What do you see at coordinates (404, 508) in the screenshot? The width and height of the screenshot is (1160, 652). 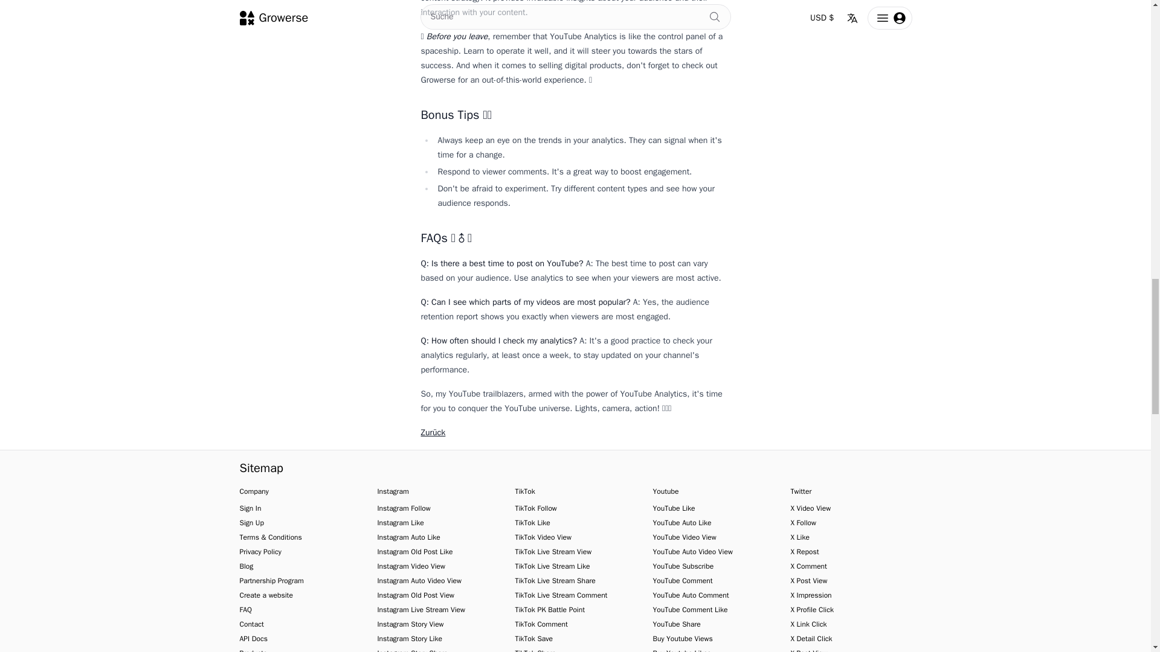 I see `Instagram Follow` at bounding box center [404, 508].